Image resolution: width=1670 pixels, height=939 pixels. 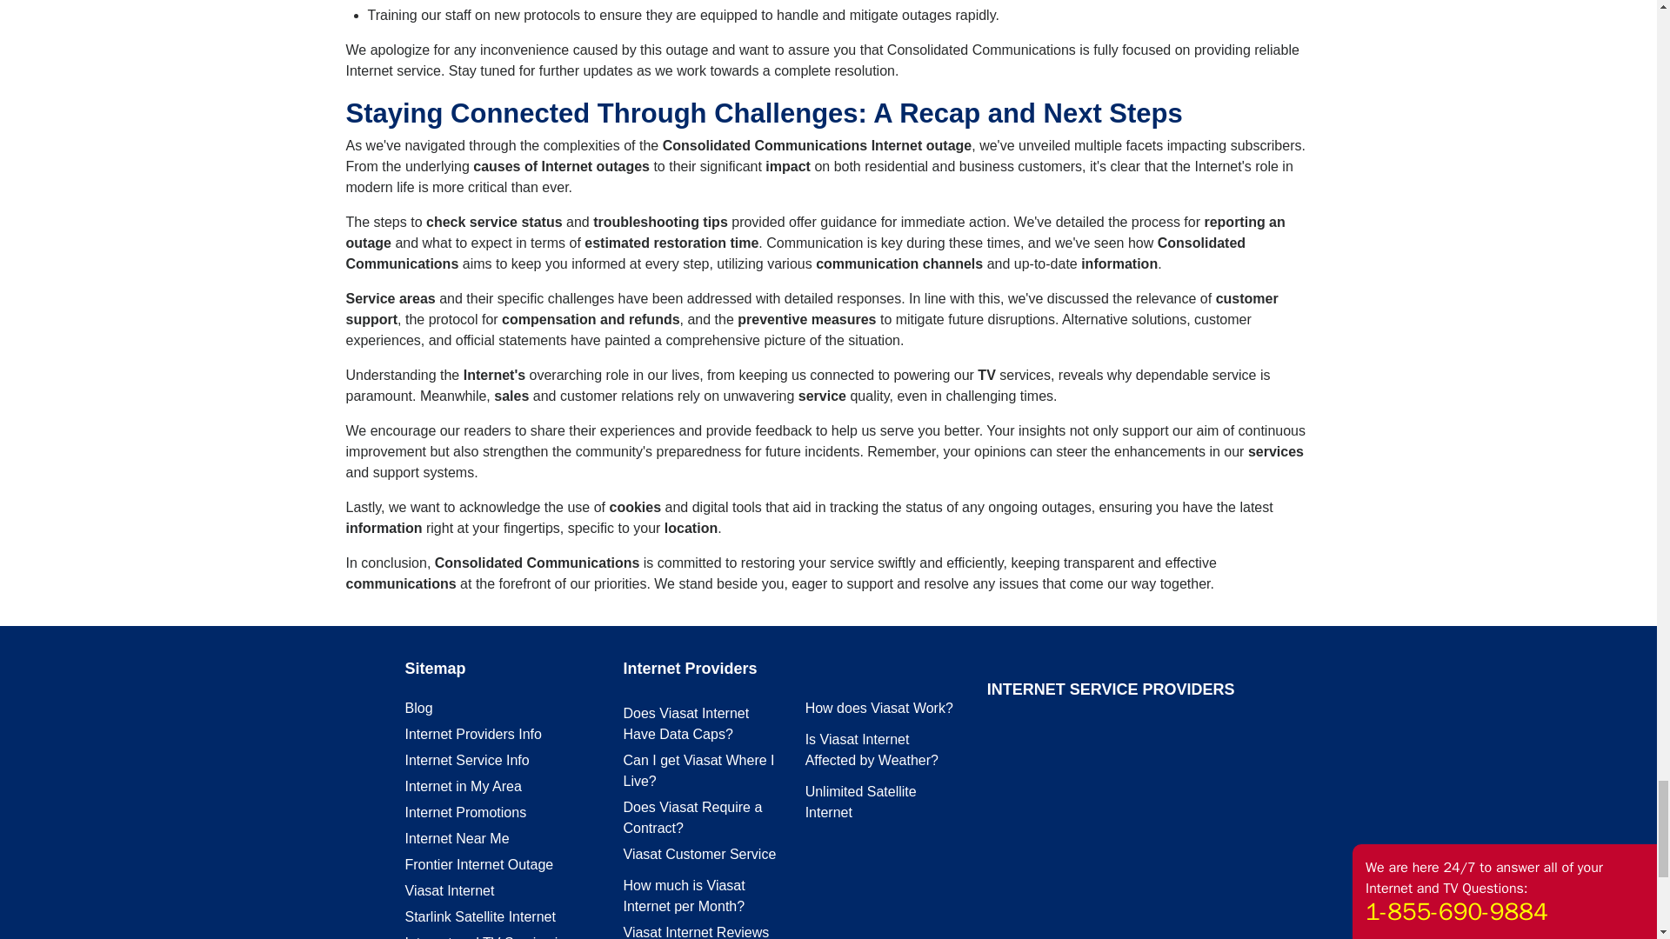 What do you see at coordinates (872, 749) in the screenshot?
I see `Is Viasat Internet Affected by Weather?` at bounding box center [872, 749].